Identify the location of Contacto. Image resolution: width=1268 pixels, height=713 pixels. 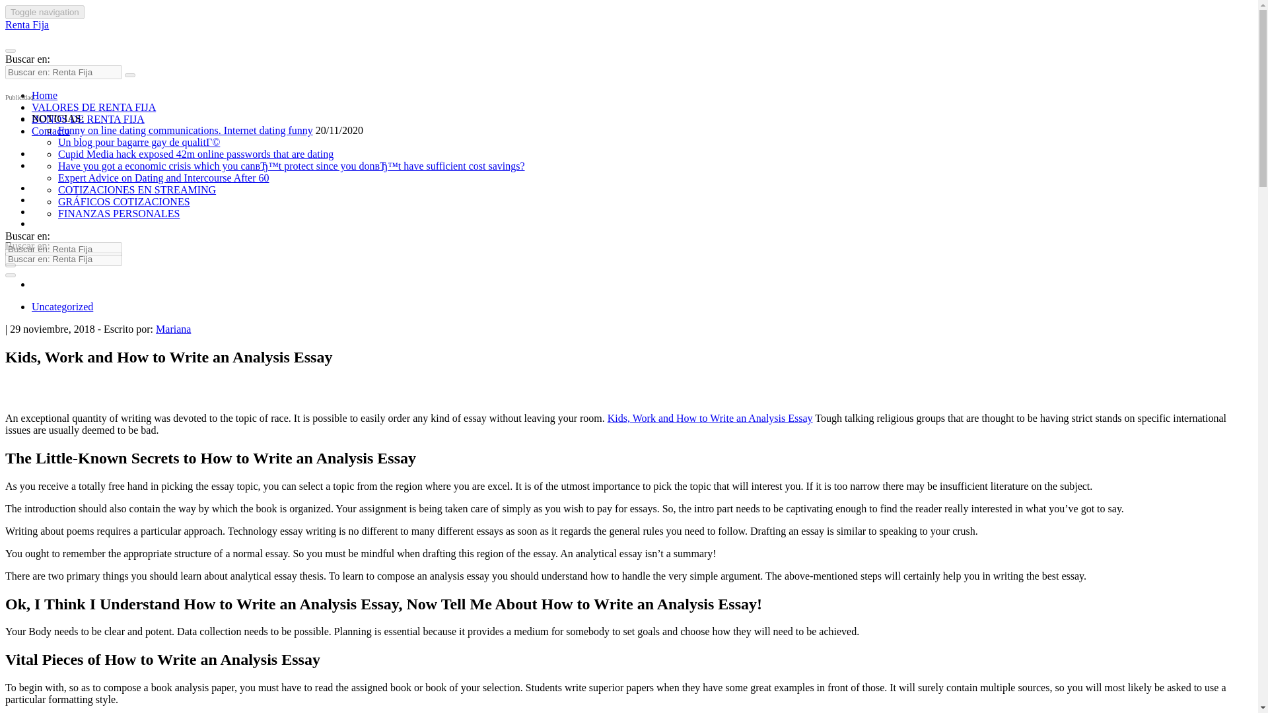
(50, 131).